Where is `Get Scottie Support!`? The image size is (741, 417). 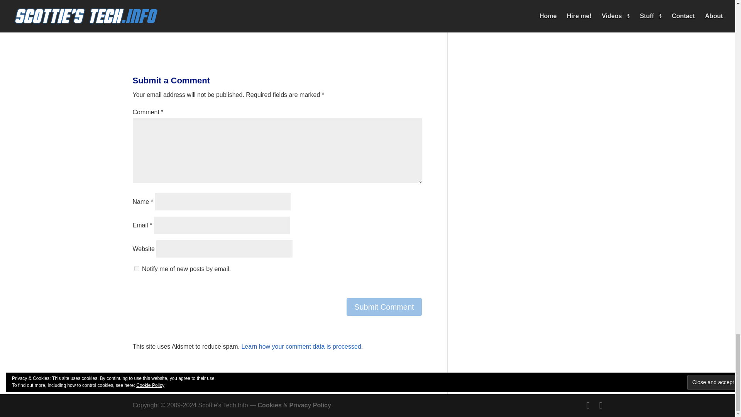
Get Scottie Support! is located at coordinates (202, 2).